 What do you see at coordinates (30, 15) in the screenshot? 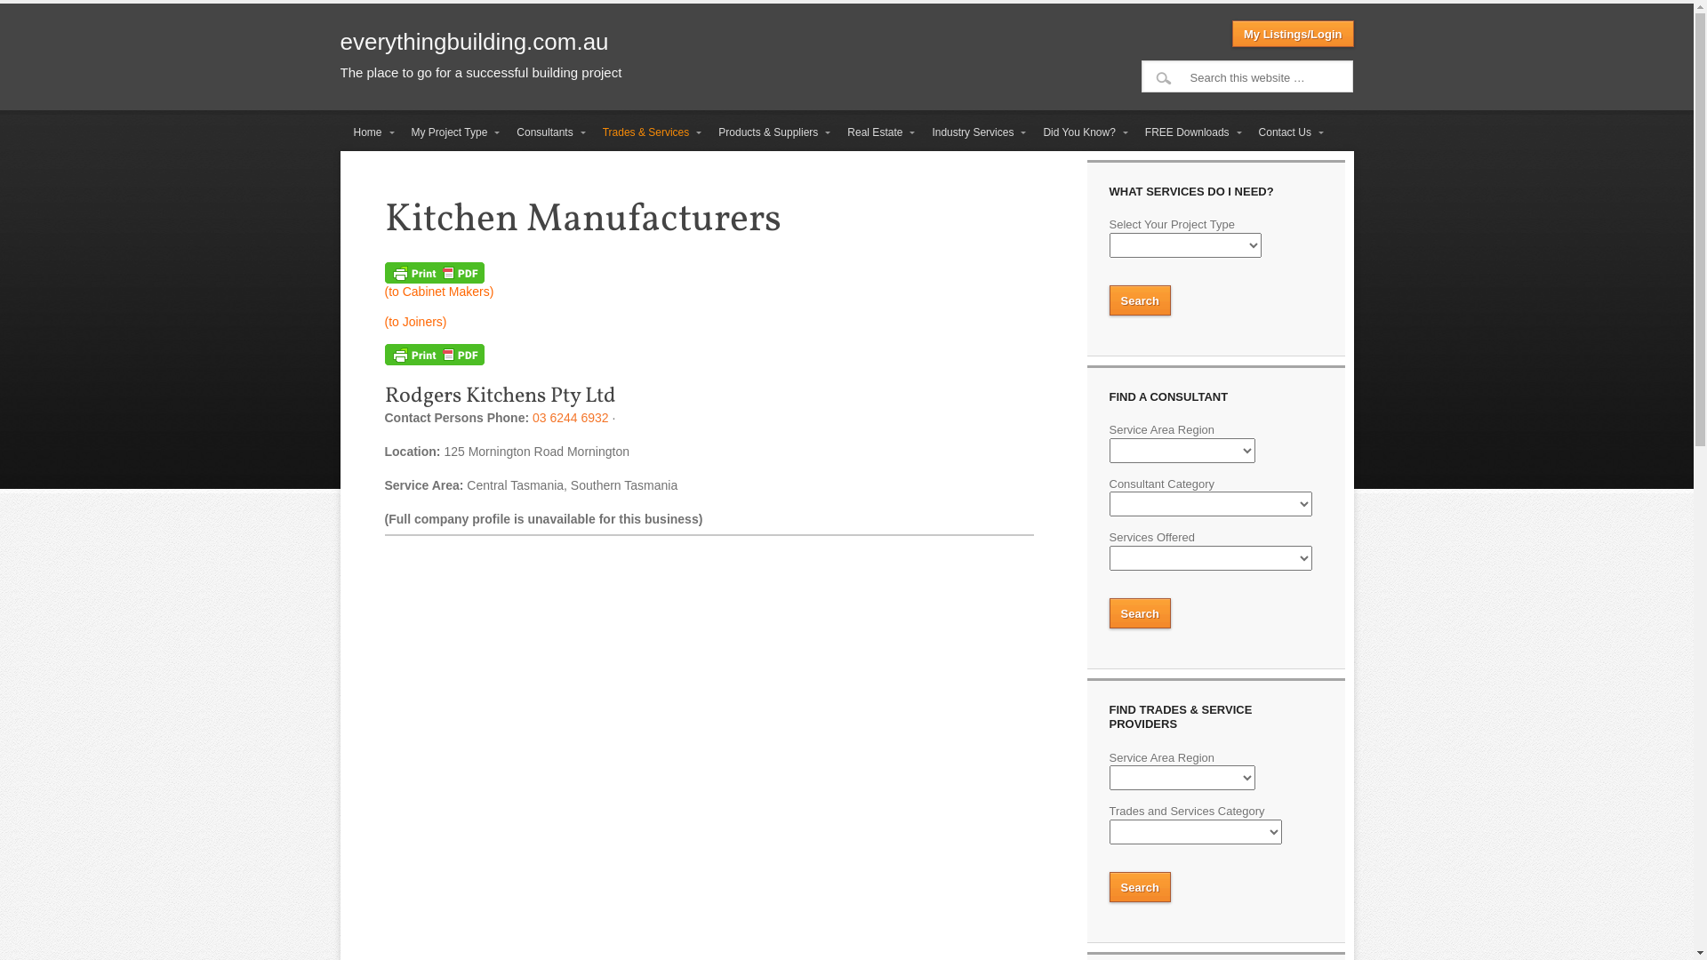
I see `Search` at bounding box center [30, 15].